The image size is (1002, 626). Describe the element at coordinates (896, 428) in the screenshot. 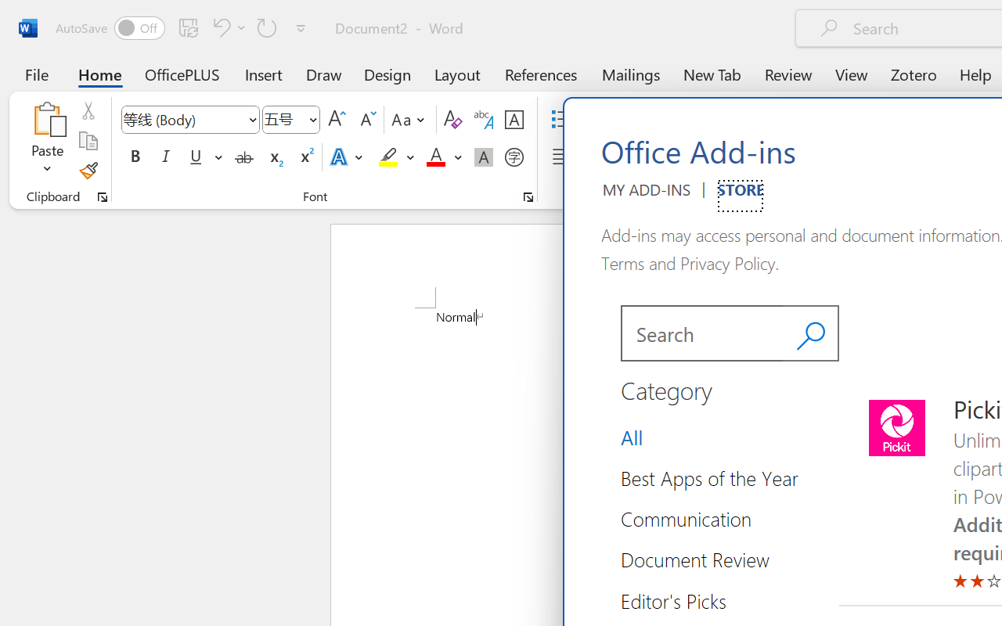

I see `Pickit | Make impactful presentations in minutes icon` at that location.